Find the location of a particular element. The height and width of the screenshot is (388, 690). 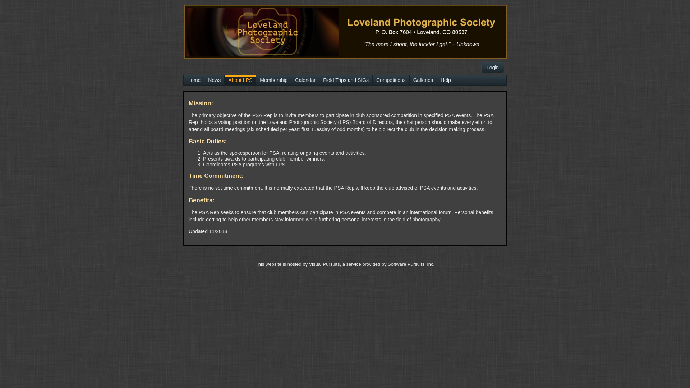

Field Trips and SIGs is located at coordinates (346, 80).